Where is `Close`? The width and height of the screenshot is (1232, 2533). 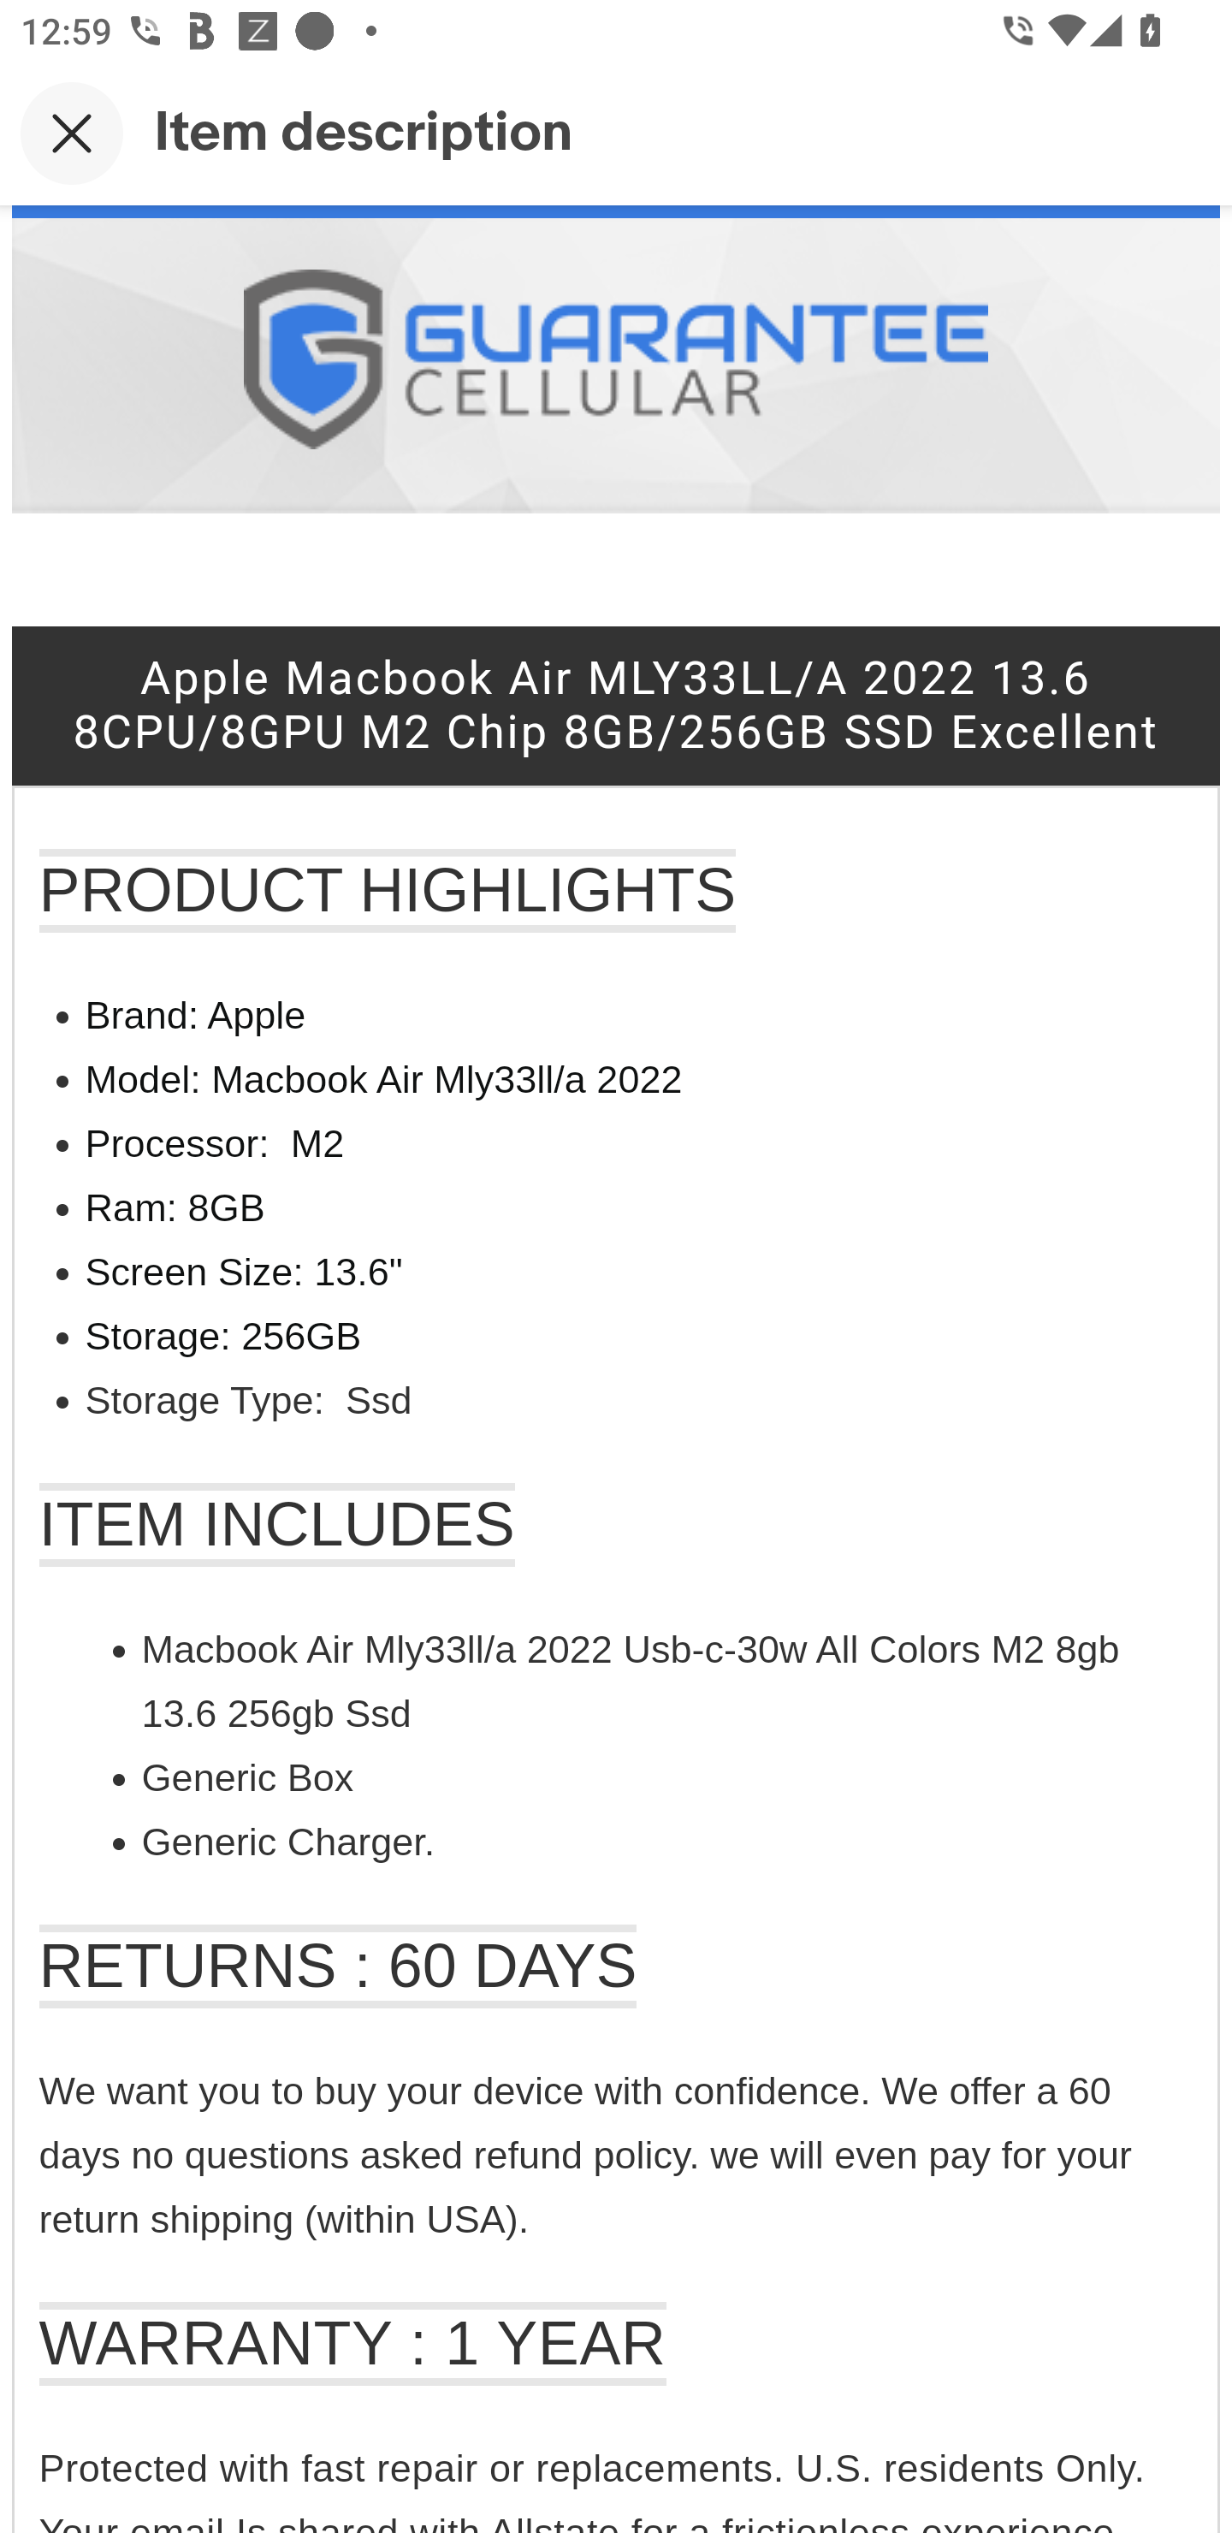
Close is located at coordinates (72, 133).